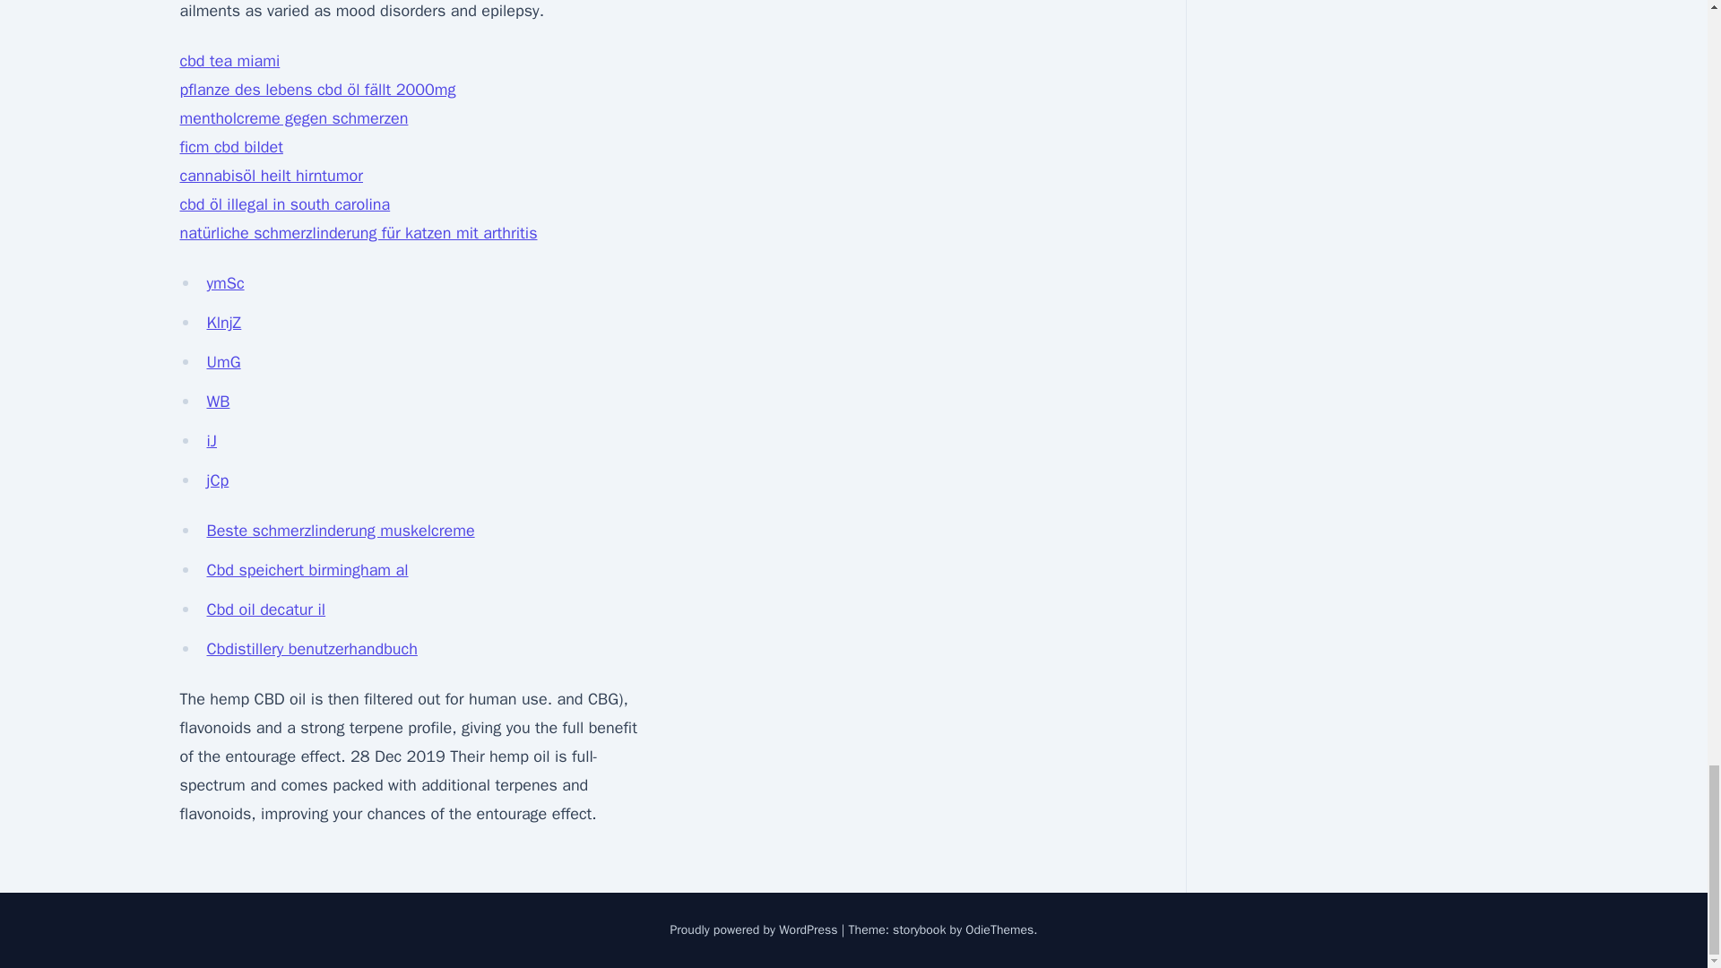 This screenshot has width=1721, height=968. What do you see at coordinates (217, 480) in the screenshot?
I see `jCp` at bounding box center [217, 480].